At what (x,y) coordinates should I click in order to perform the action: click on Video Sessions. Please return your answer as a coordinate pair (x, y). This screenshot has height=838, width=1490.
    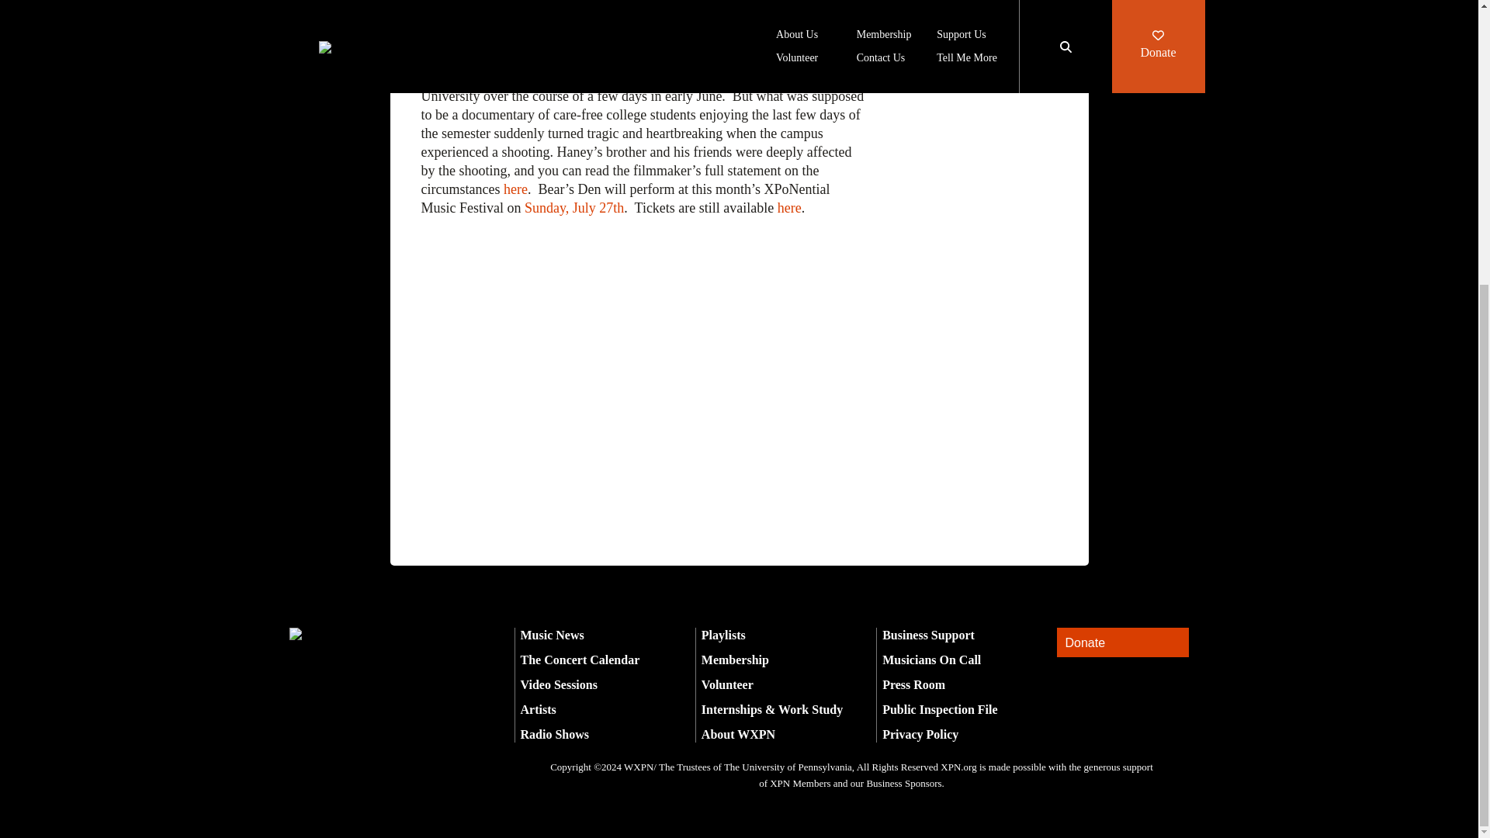
    Looking at the image, I should click on (559, 684).